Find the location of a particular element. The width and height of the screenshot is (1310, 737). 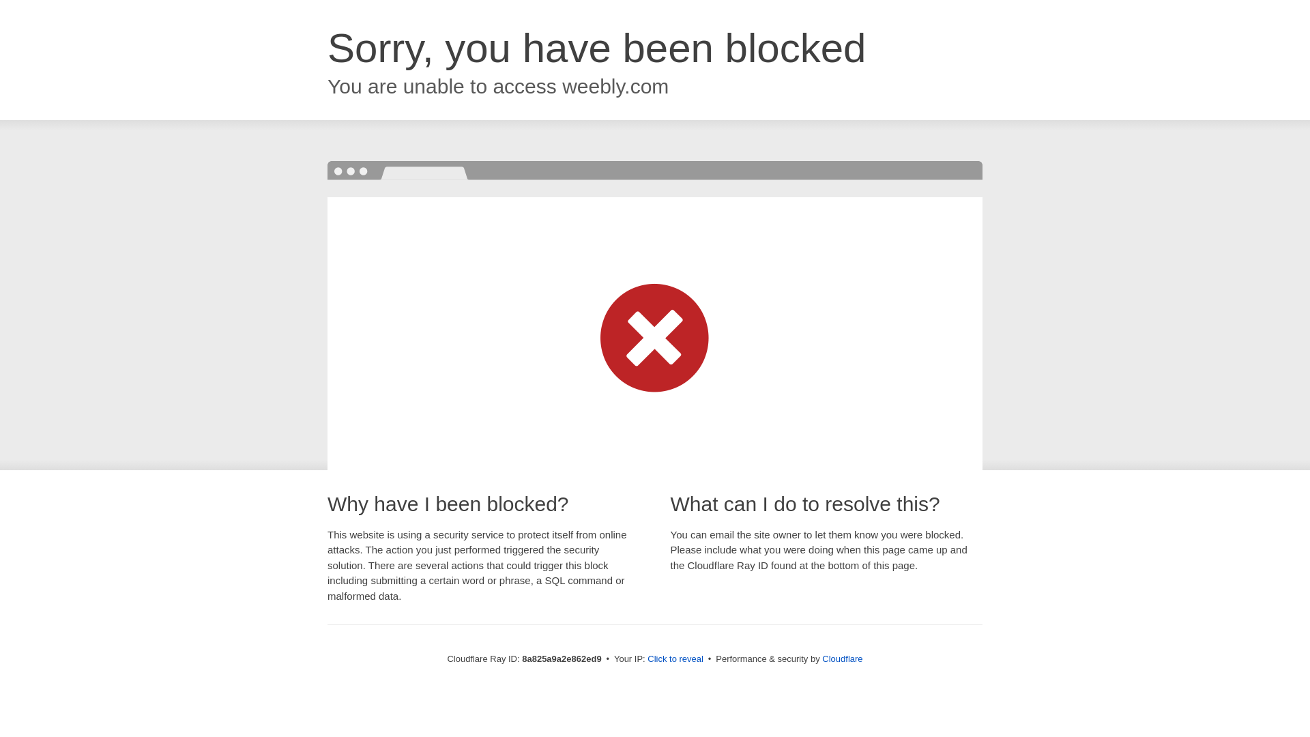

Cloudflare is located at coordinates (842, 659).